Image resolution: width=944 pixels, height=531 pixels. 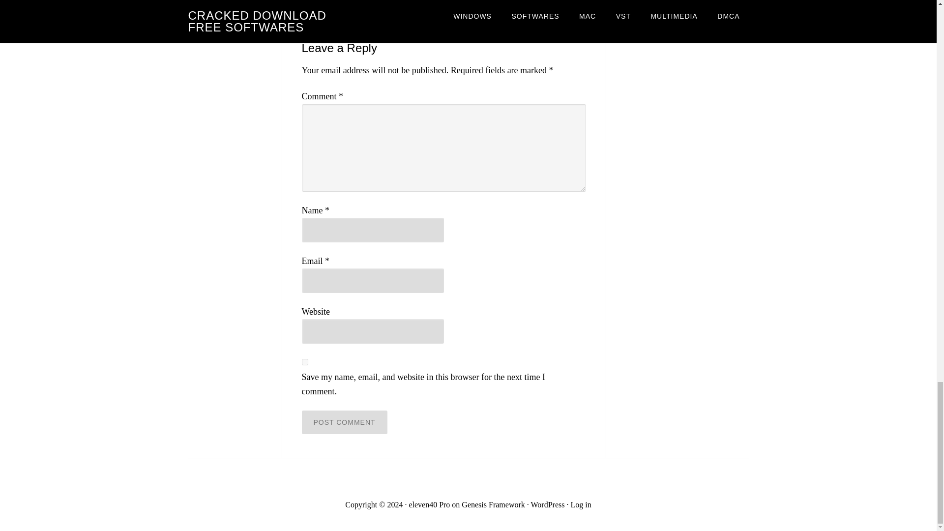 What do you see at coordinates (344, 422) in the screenshot?
I see `Post Comment` at bounding box center [344, 422].